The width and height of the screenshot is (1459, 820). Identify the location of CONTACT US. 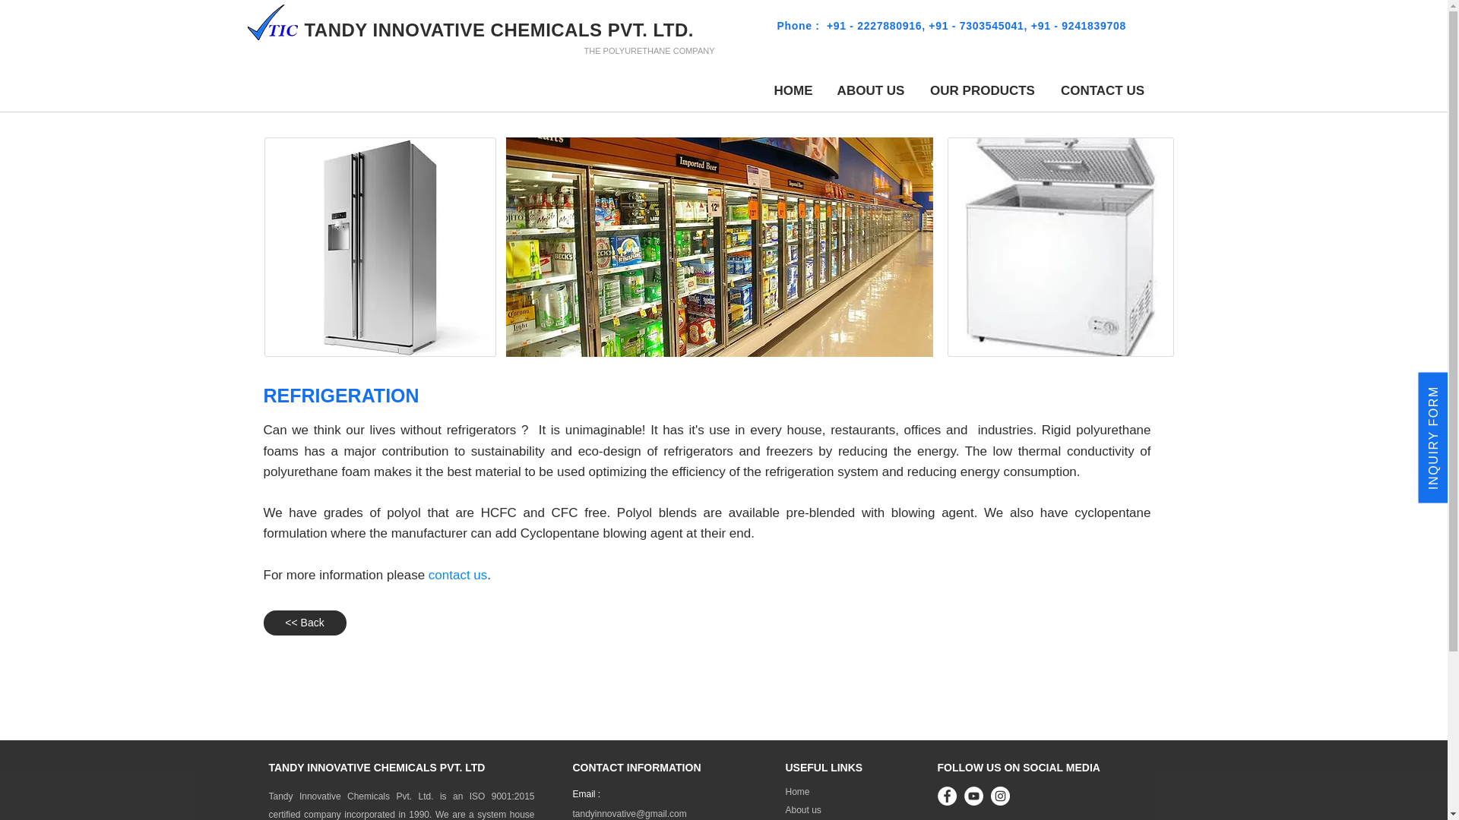
(1103, 90).